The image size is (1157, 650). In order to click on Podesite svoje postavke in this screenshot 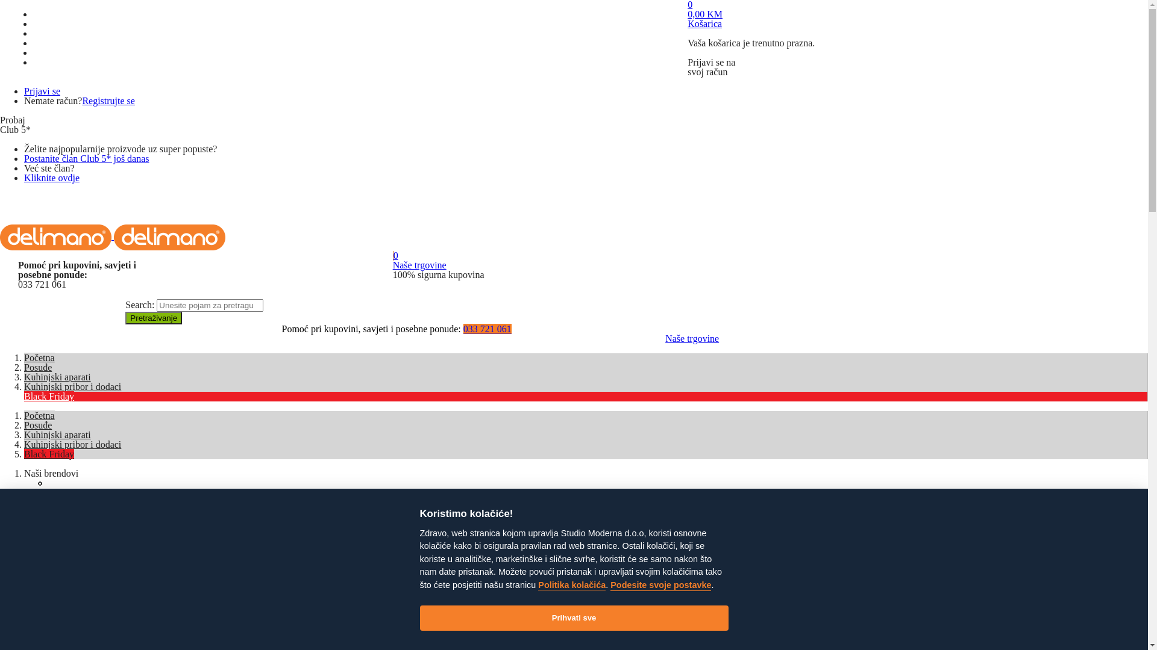, I will do `click(660, 586)`.